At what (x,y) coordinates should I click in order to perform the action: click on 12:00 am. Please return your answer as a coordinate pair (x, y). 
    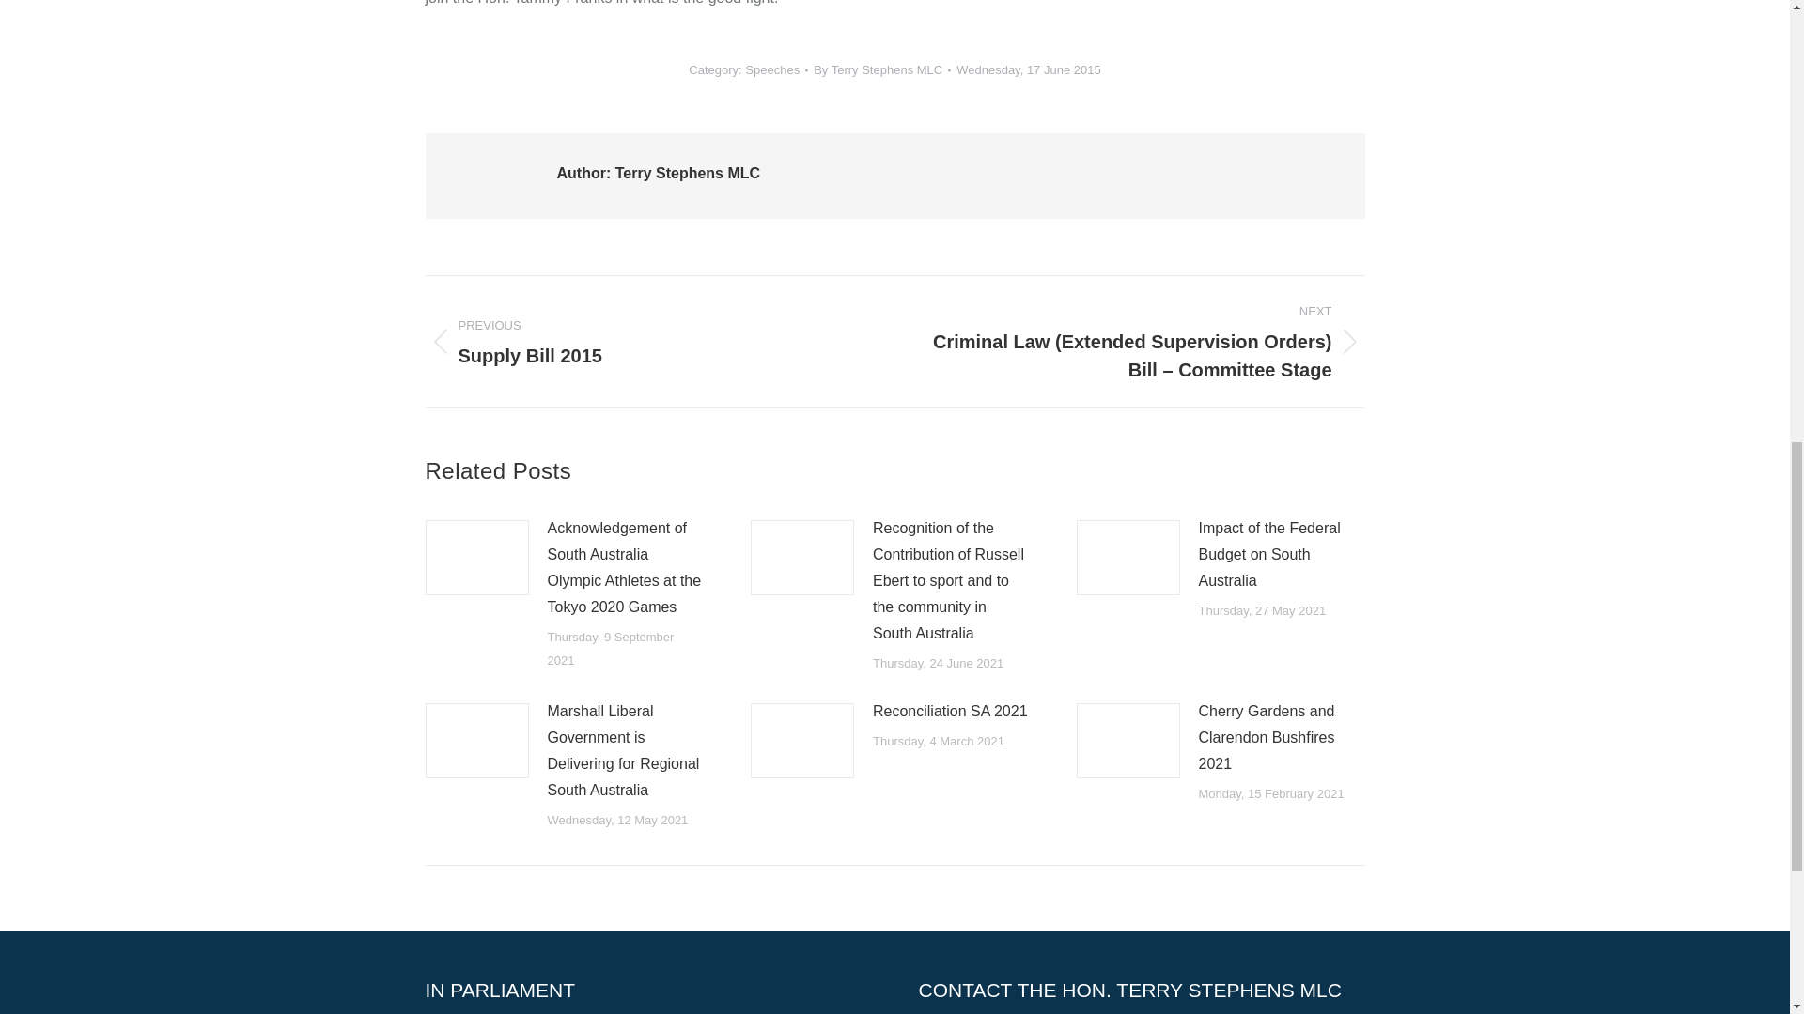
    Looking at the image, I should click on (1028, 69).